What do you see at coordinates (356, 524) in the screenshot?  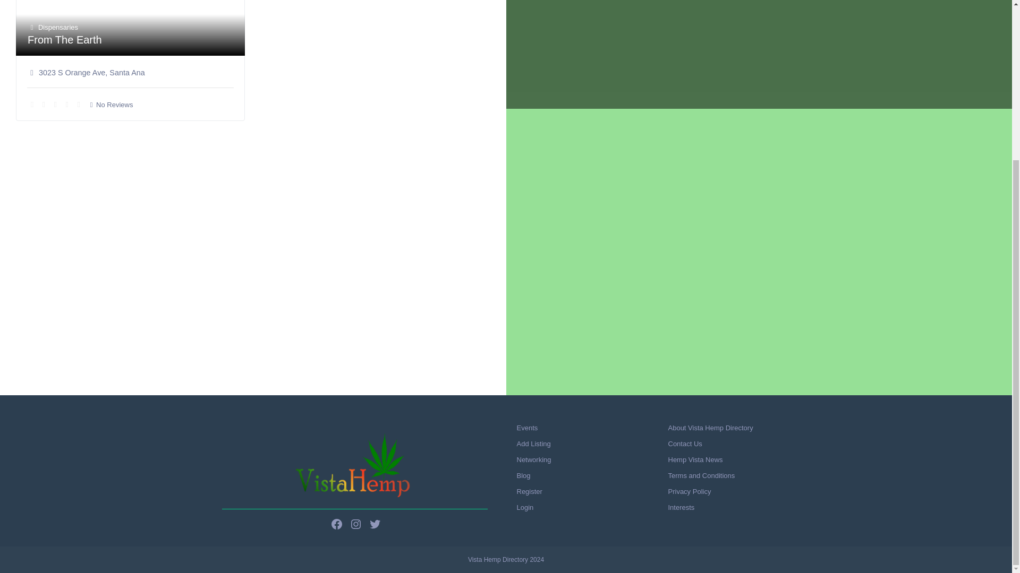 I see `Instagram` at bounding box center [356, 524].